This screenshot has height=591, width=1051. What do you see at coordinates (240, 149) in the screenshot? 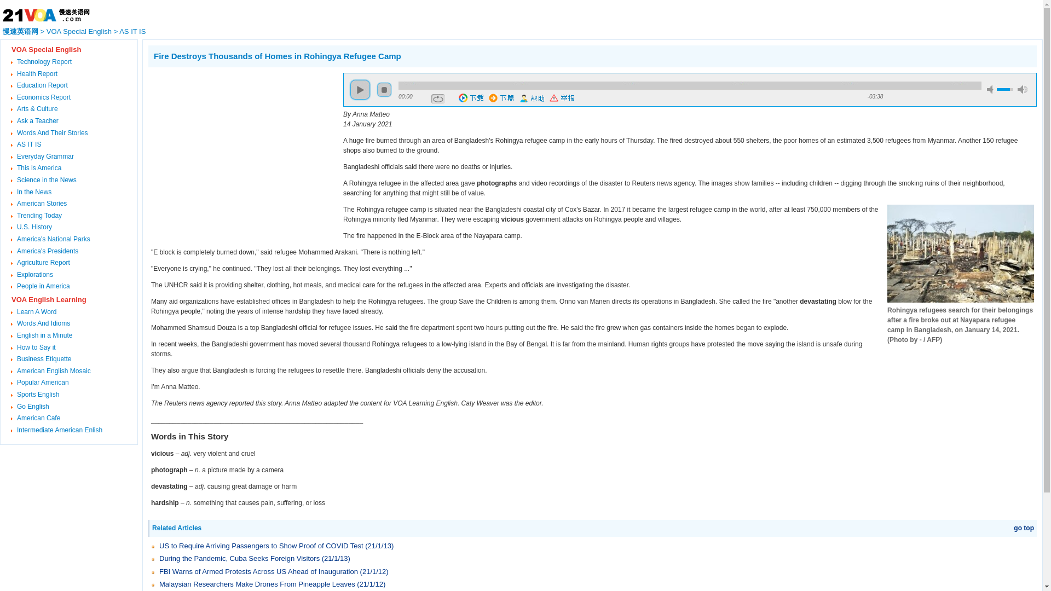
I see `Advertisement` at bounding box center [240, 149].